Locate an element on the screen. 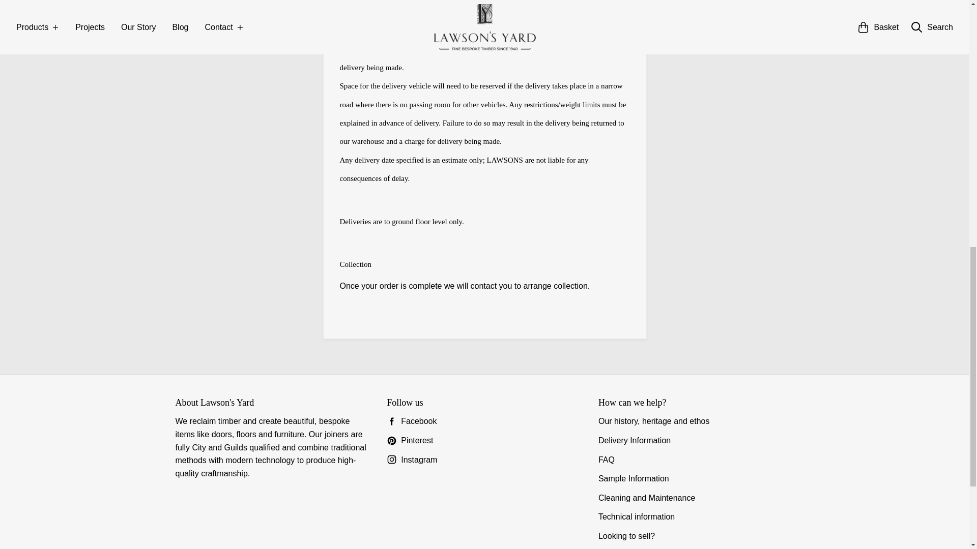 The image size is (977, 549). Facebook is located at coordinates (484, 421).